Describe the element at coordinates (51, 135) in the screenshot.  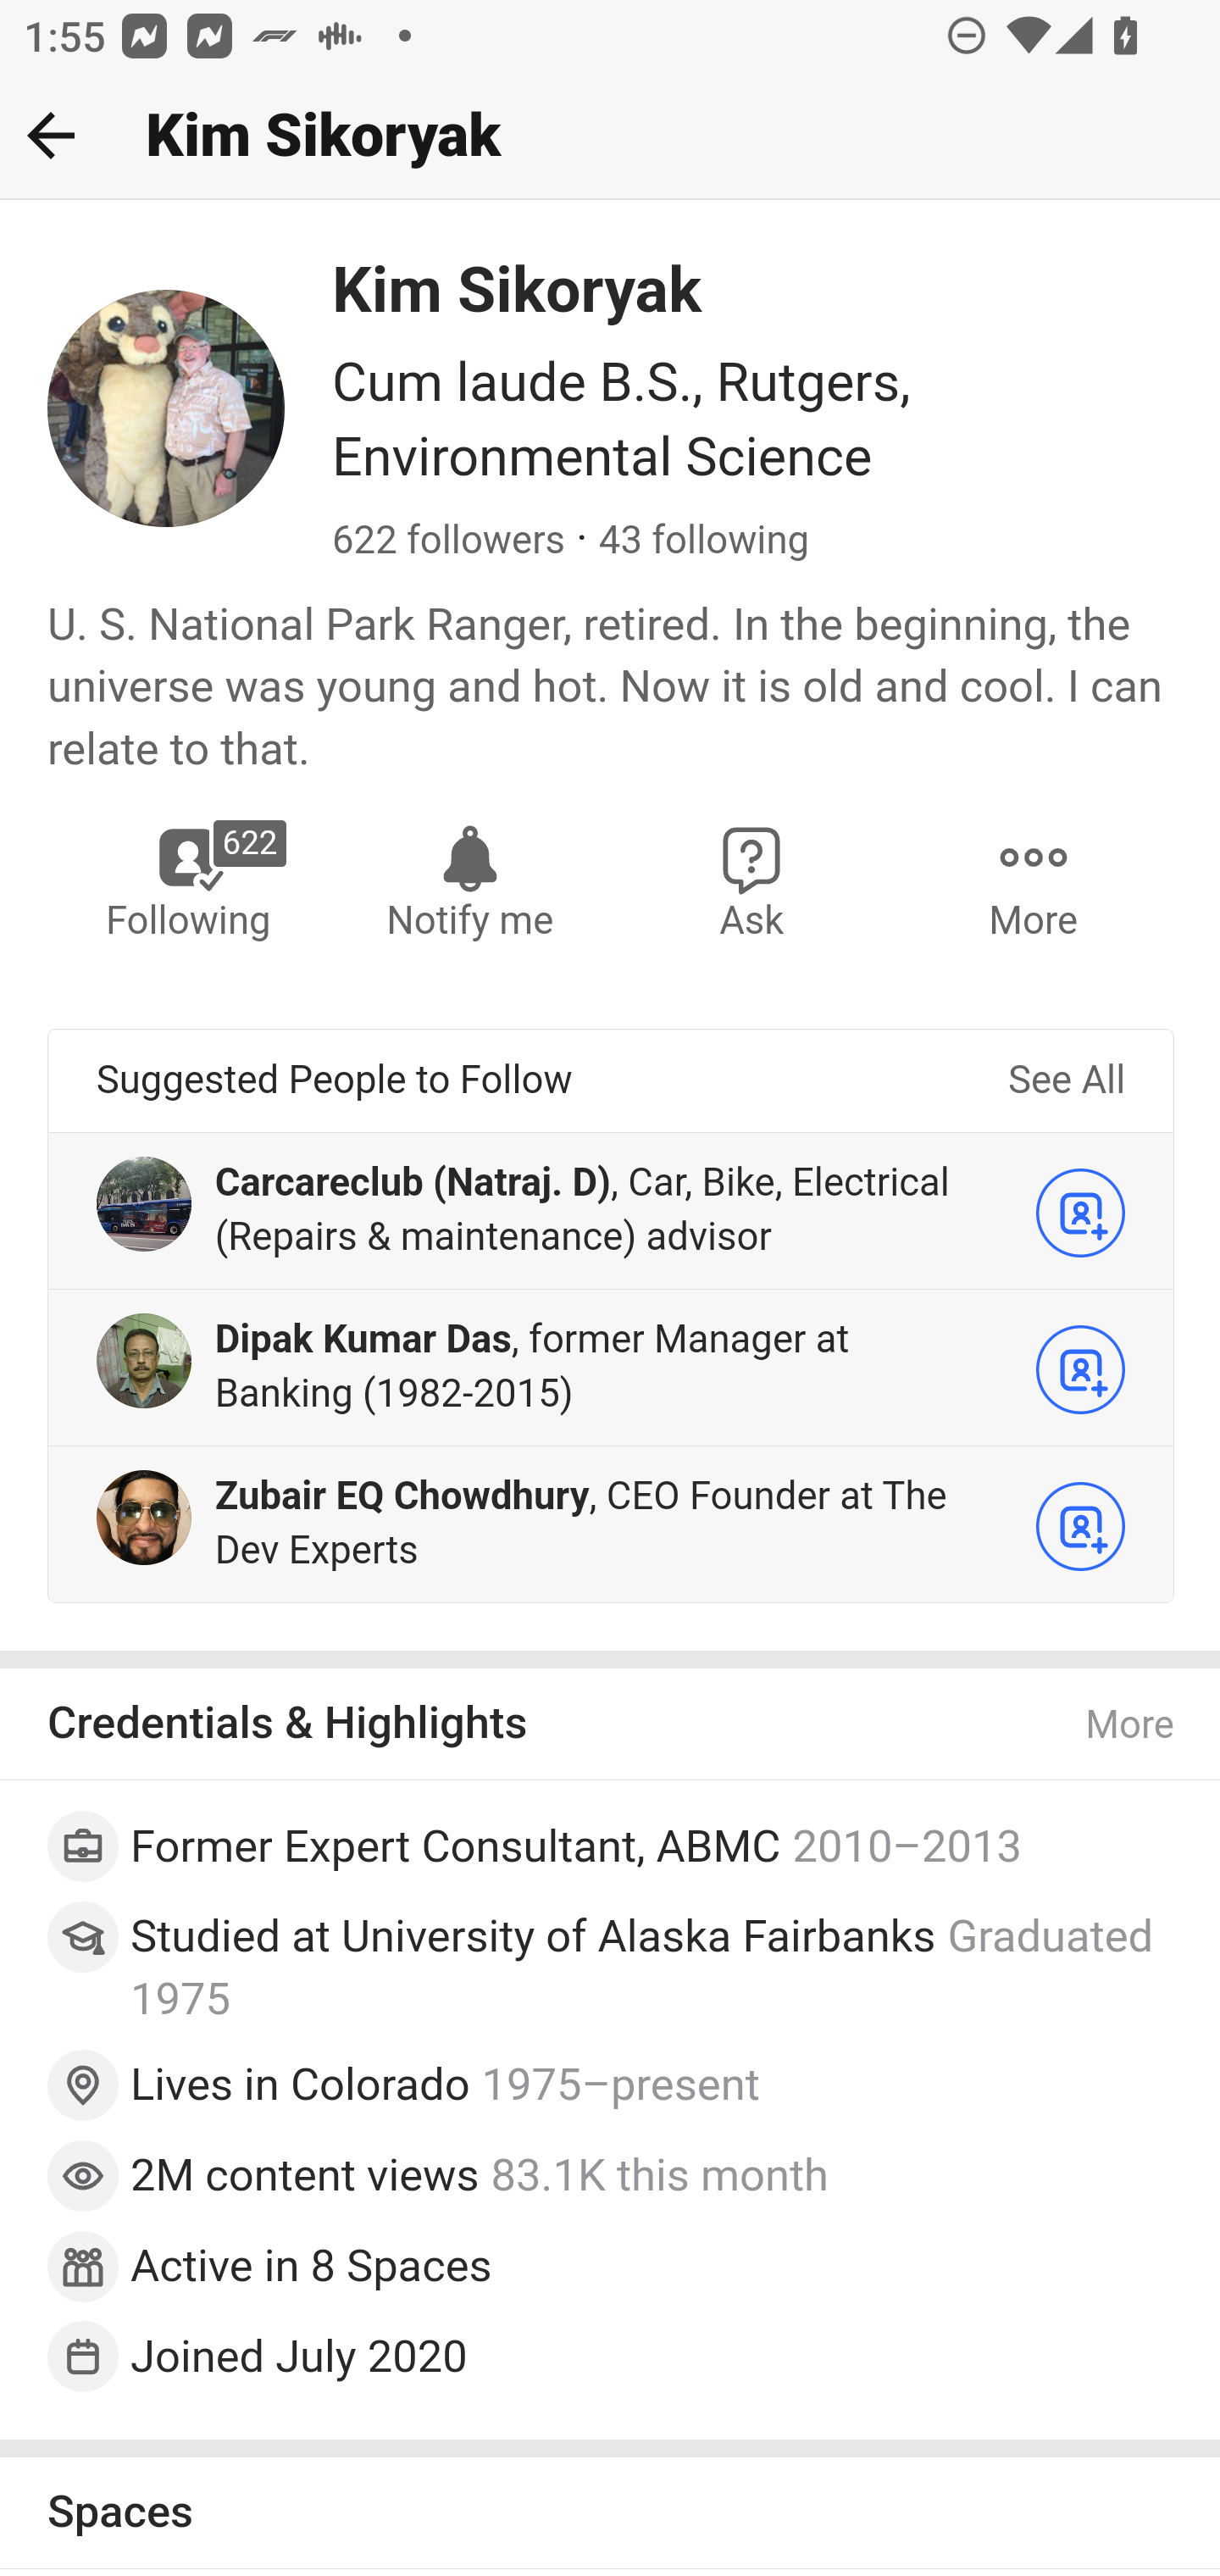
I see `Back` at that location.